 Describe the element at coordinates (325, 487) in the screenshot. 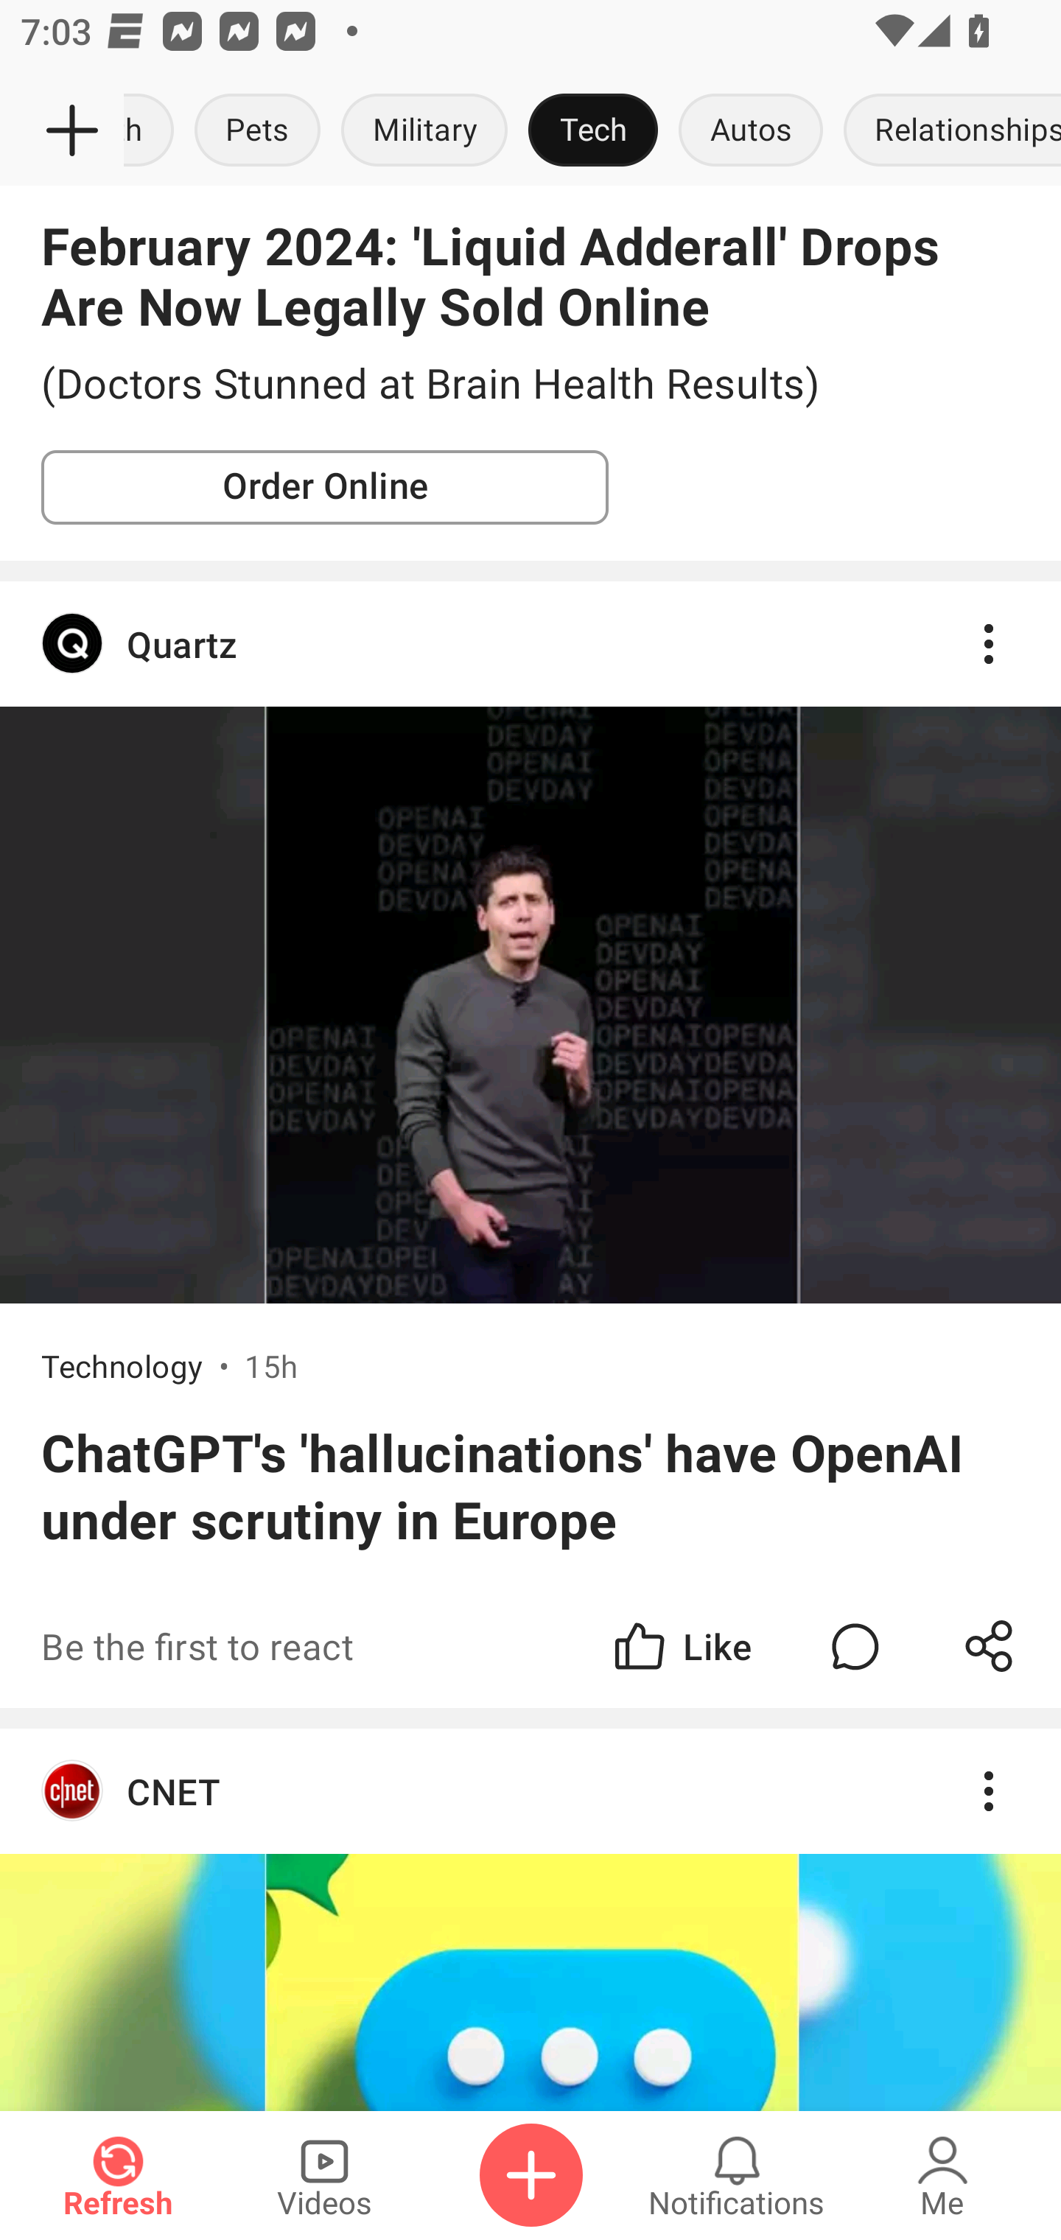

I see `Order Online` at that location.